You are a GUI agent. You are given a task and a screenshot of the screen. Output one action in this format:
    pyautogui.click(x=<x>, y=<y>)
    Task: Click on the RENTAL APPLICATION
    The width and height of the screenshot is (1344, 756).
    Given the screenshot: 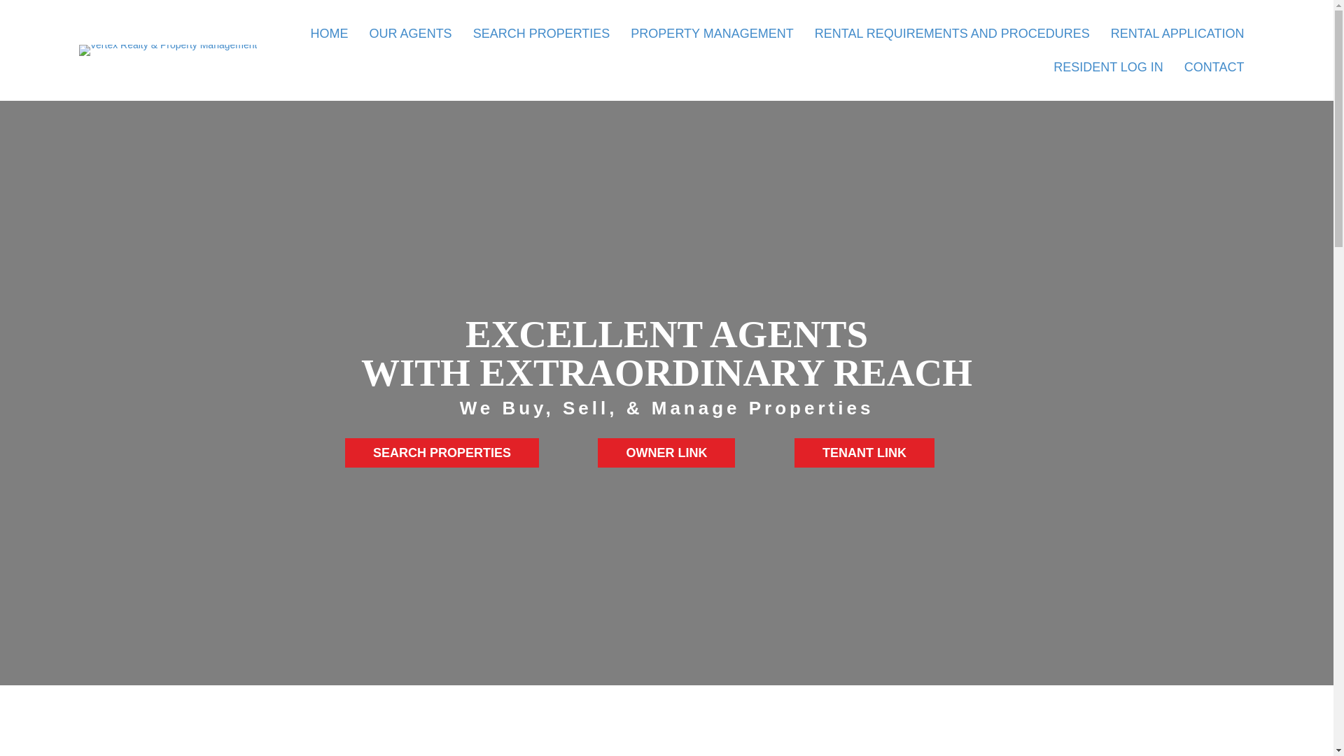 What is the action you would take?
    pyautogui.click(x=1177, y=34)
    